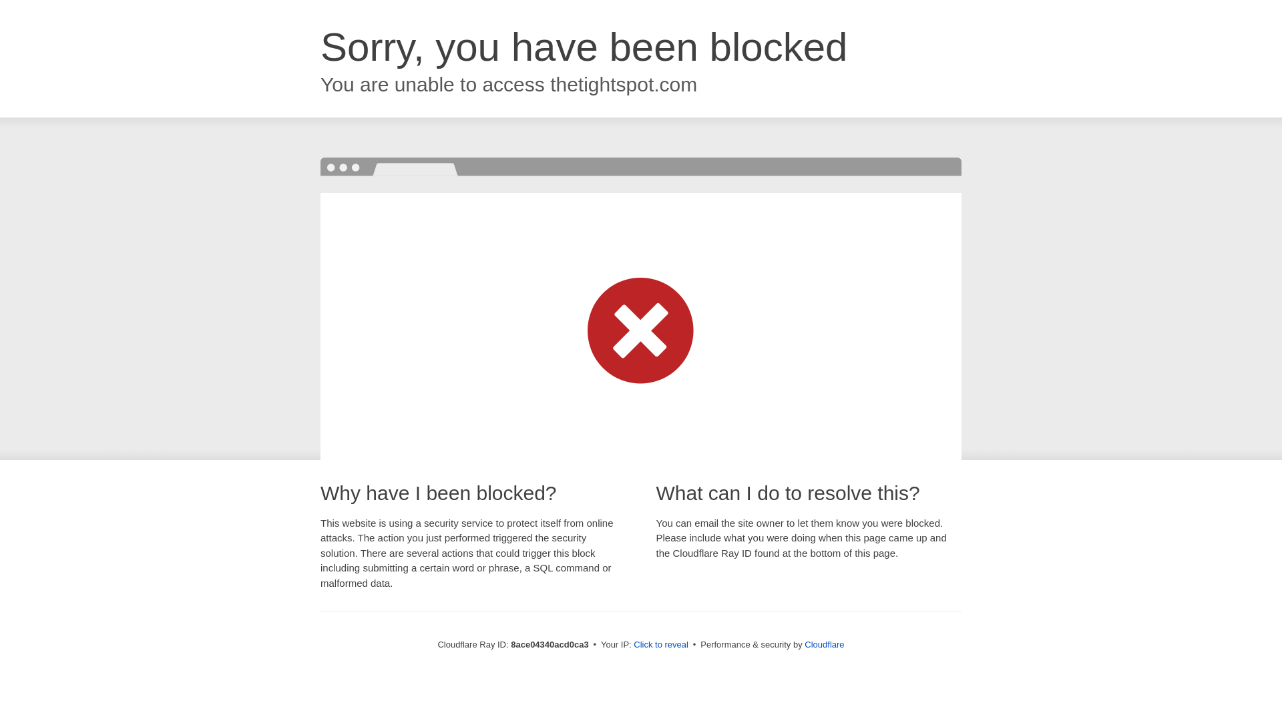 The height and width of the screenshot is (721, 1282). What do you see at coordinates (824, 644) in the screenshot?
I see `Cloudflare` at bounding box center [824, 644].